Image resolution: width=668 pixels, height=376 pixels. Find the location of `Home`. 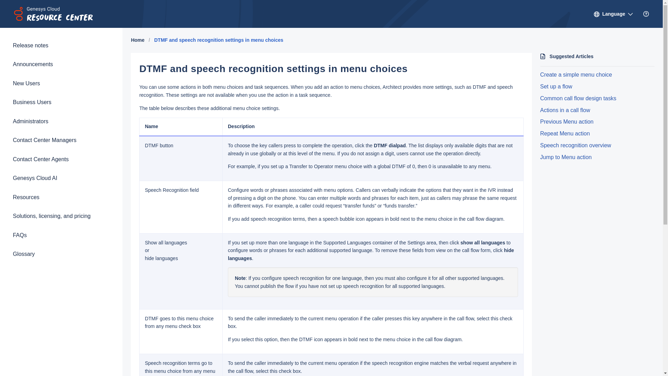

Home is located at coordinates (137, 40).